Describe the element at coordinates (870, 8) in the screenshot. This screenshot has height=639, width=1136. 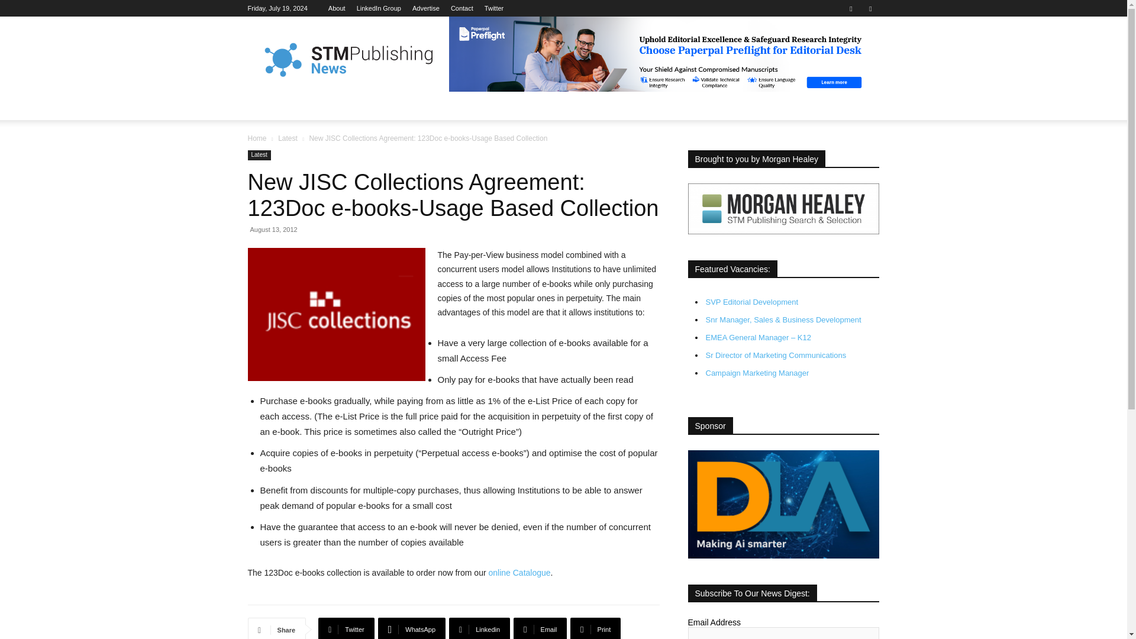
I see `Twitter` at that location.